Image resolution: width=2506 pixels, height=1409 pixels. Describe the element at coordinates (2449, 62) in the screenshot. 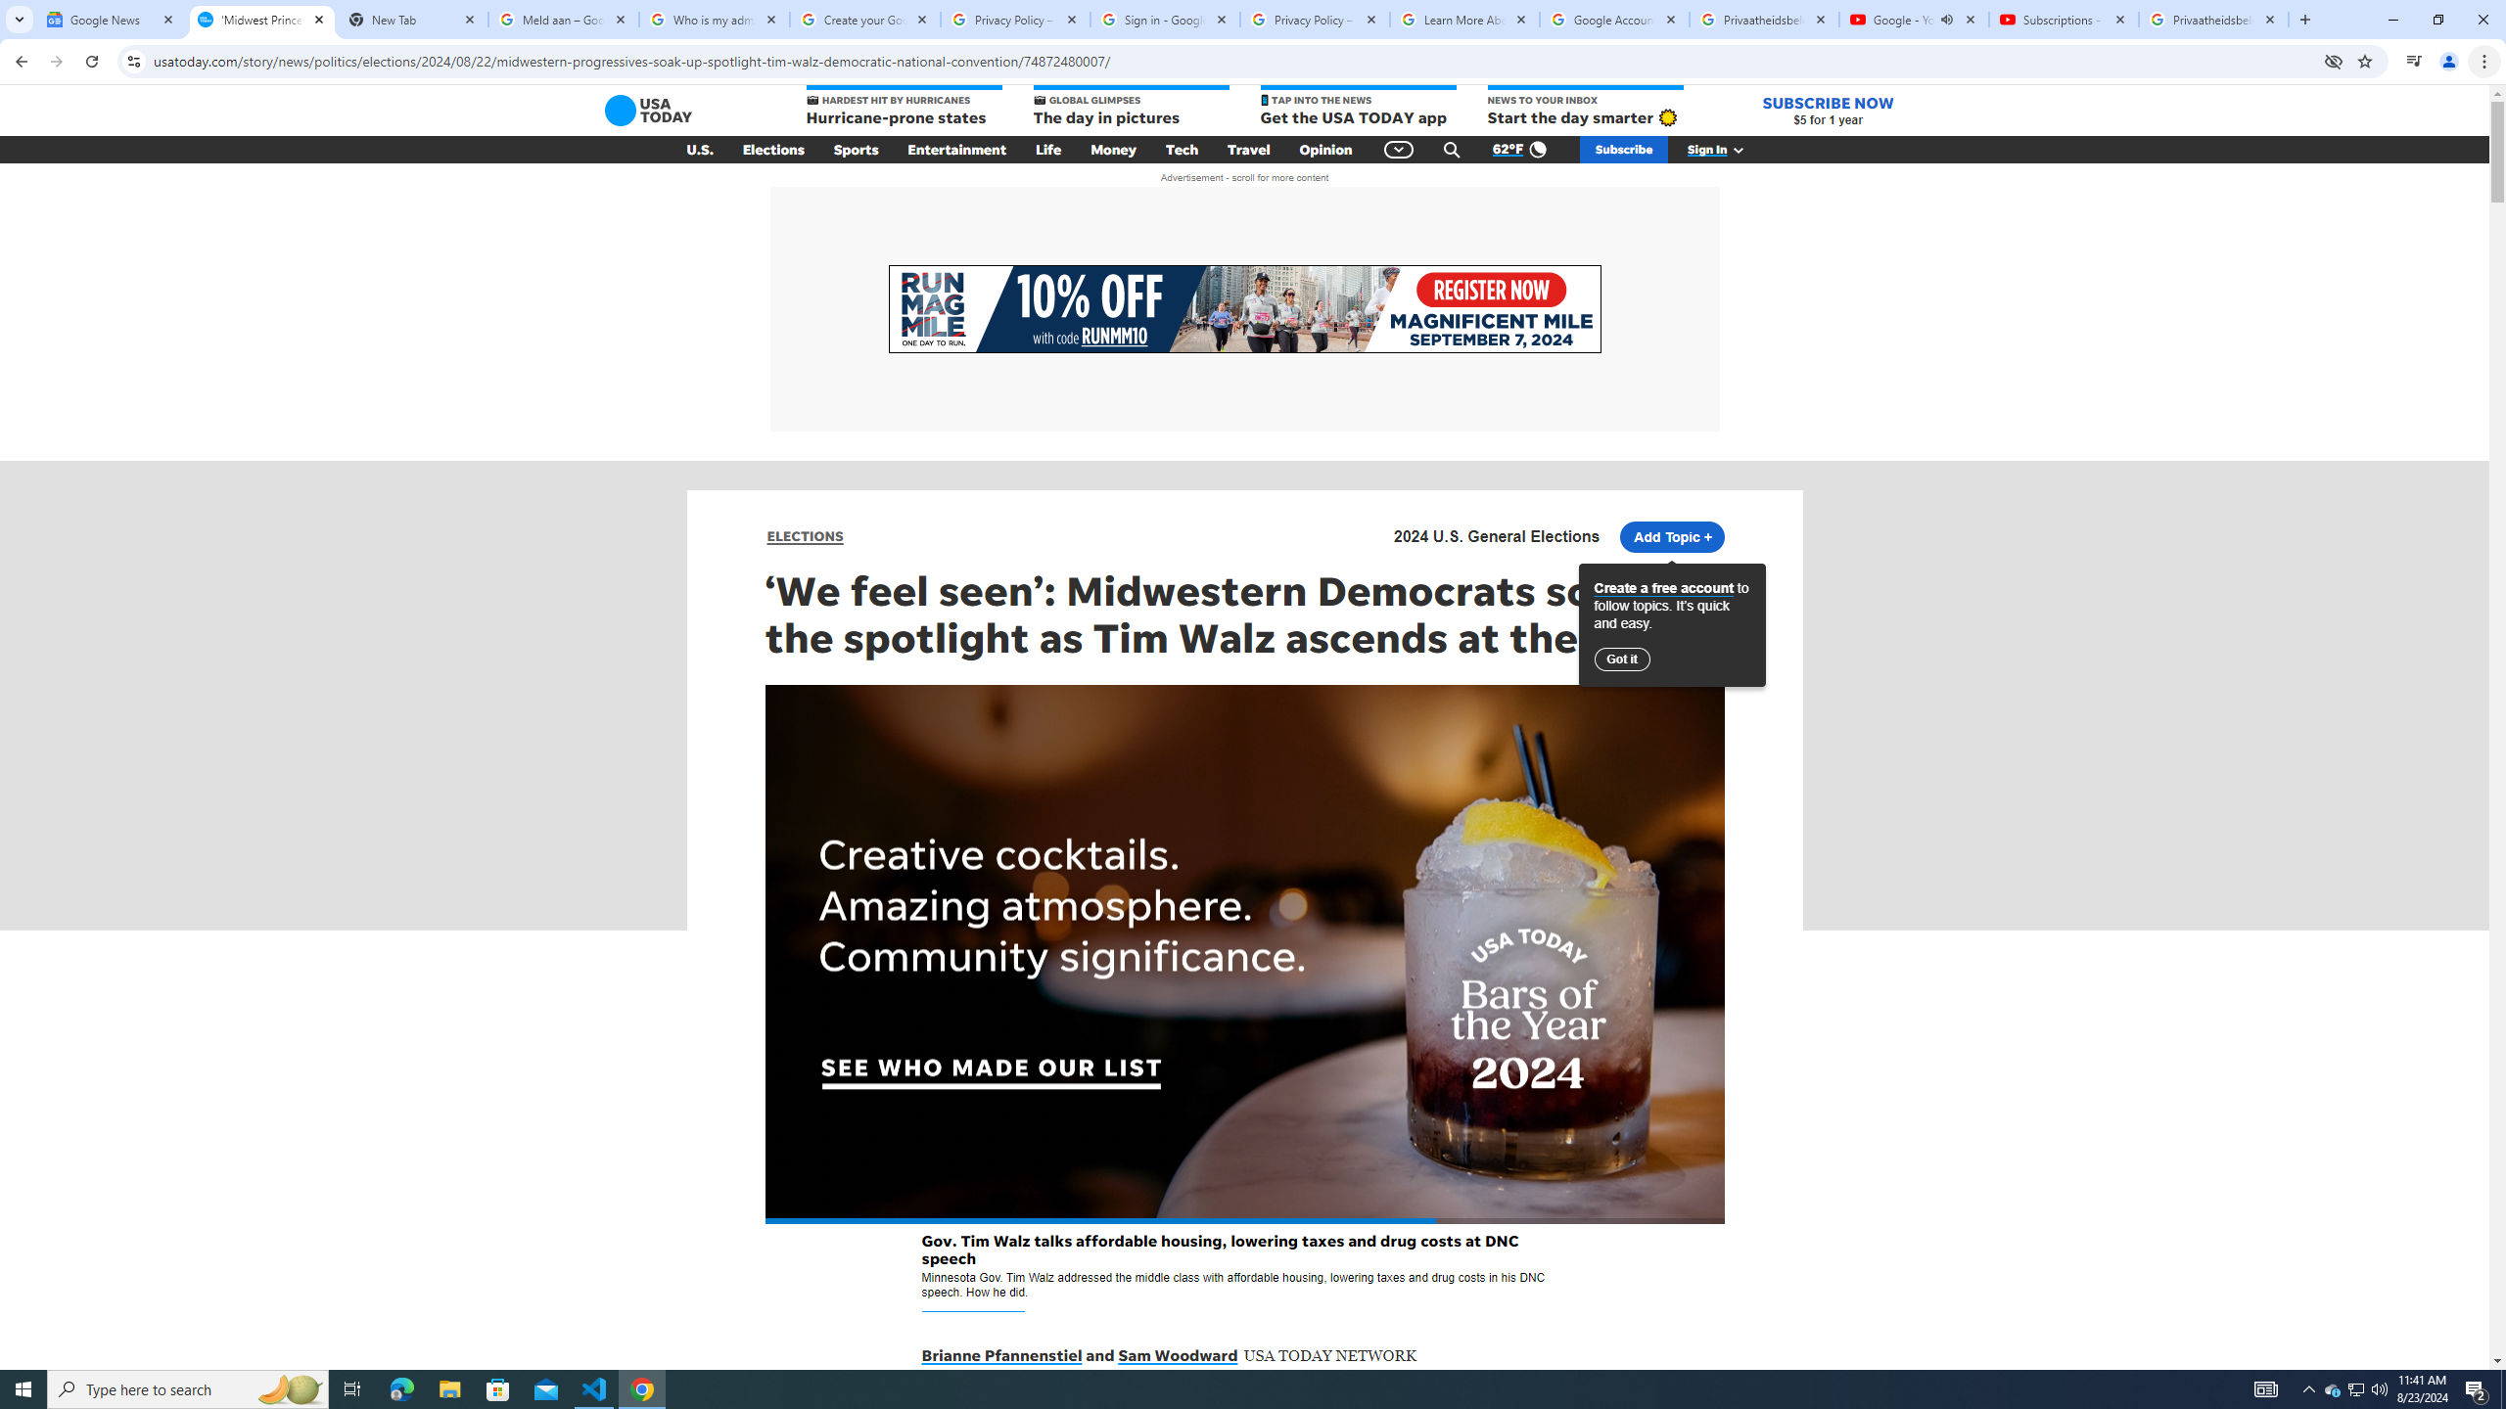

I see `You` at that location.